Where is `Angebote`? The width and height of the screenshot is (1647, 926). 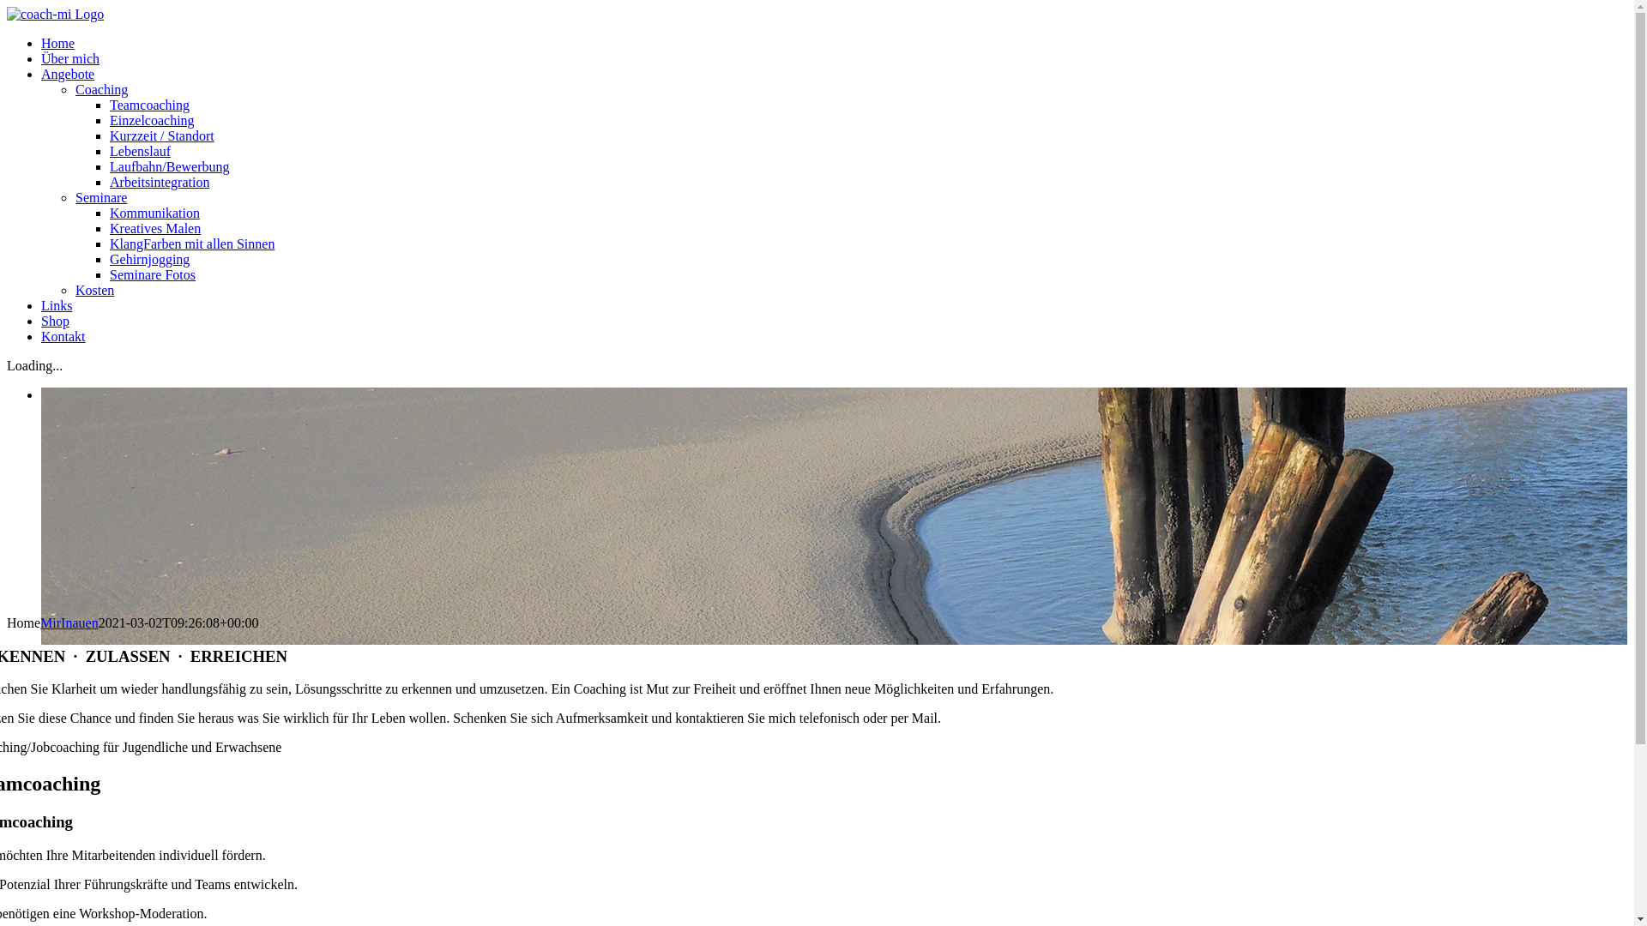
Angebote is located at coordinates (68, 74).